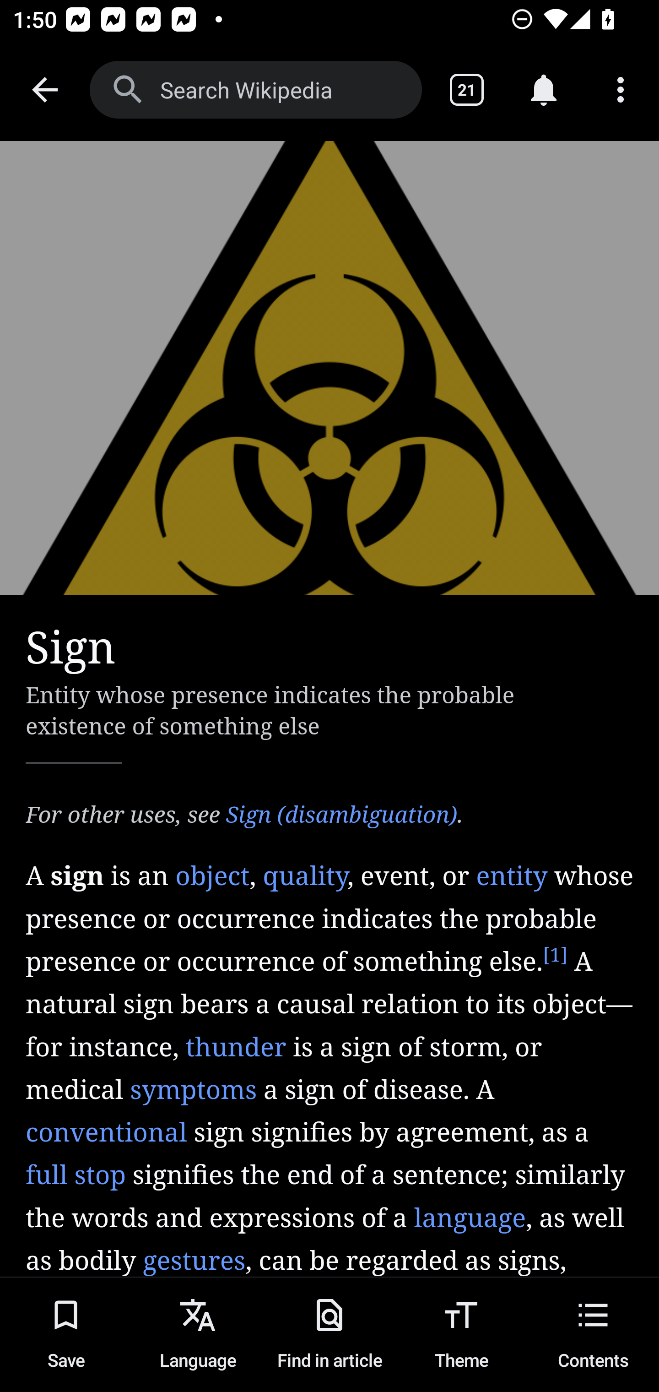  Describe the element at coordinates (621, 90) in the screenshot. I see `More options` at that location.